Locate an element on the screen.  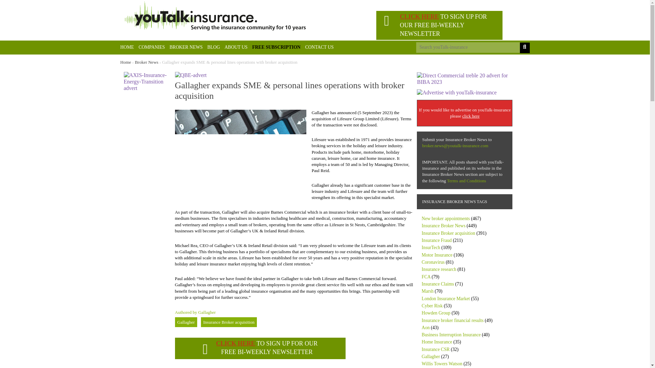
Insurance Broker acquisition is located at coordinates (448, 233).